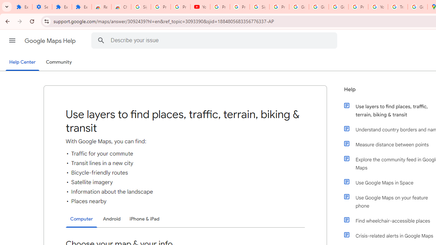 Image resolution: width=436 pixels, height=245 pixels. I want to click on YouTube, so click(378, 7).